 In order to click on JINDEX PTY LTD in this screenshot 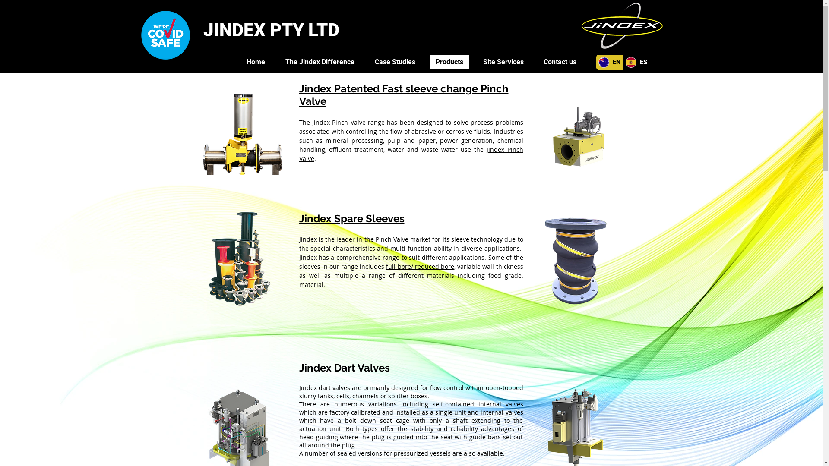, I will do `click(271, 30)`.